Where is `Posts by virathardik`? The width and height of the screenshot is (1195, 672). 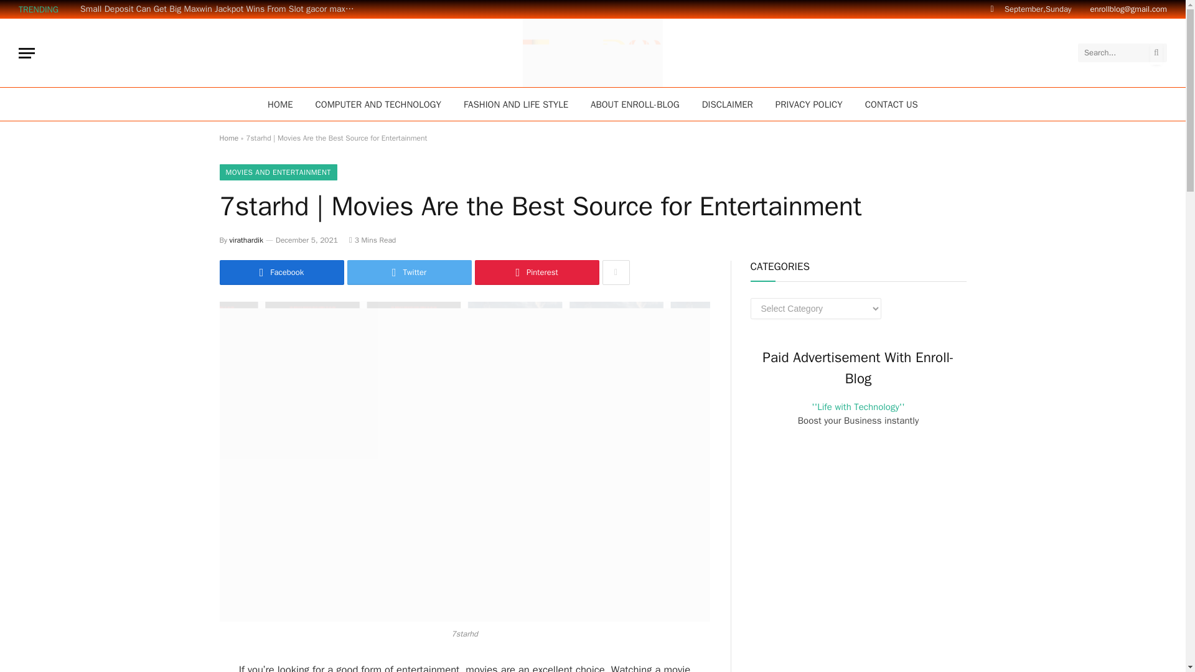 Posts by virathardik is located at coordinates (246, 240).